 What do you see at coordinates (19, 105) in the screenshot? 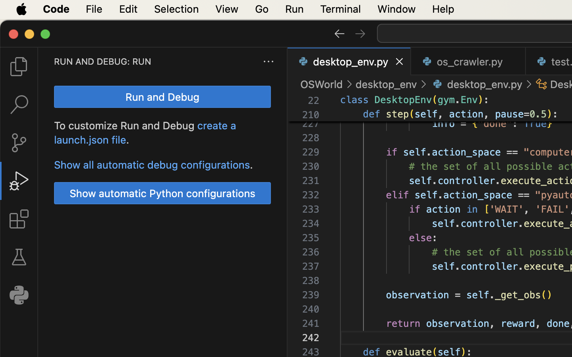
I see `0 ` at bounding box center [19, 105].